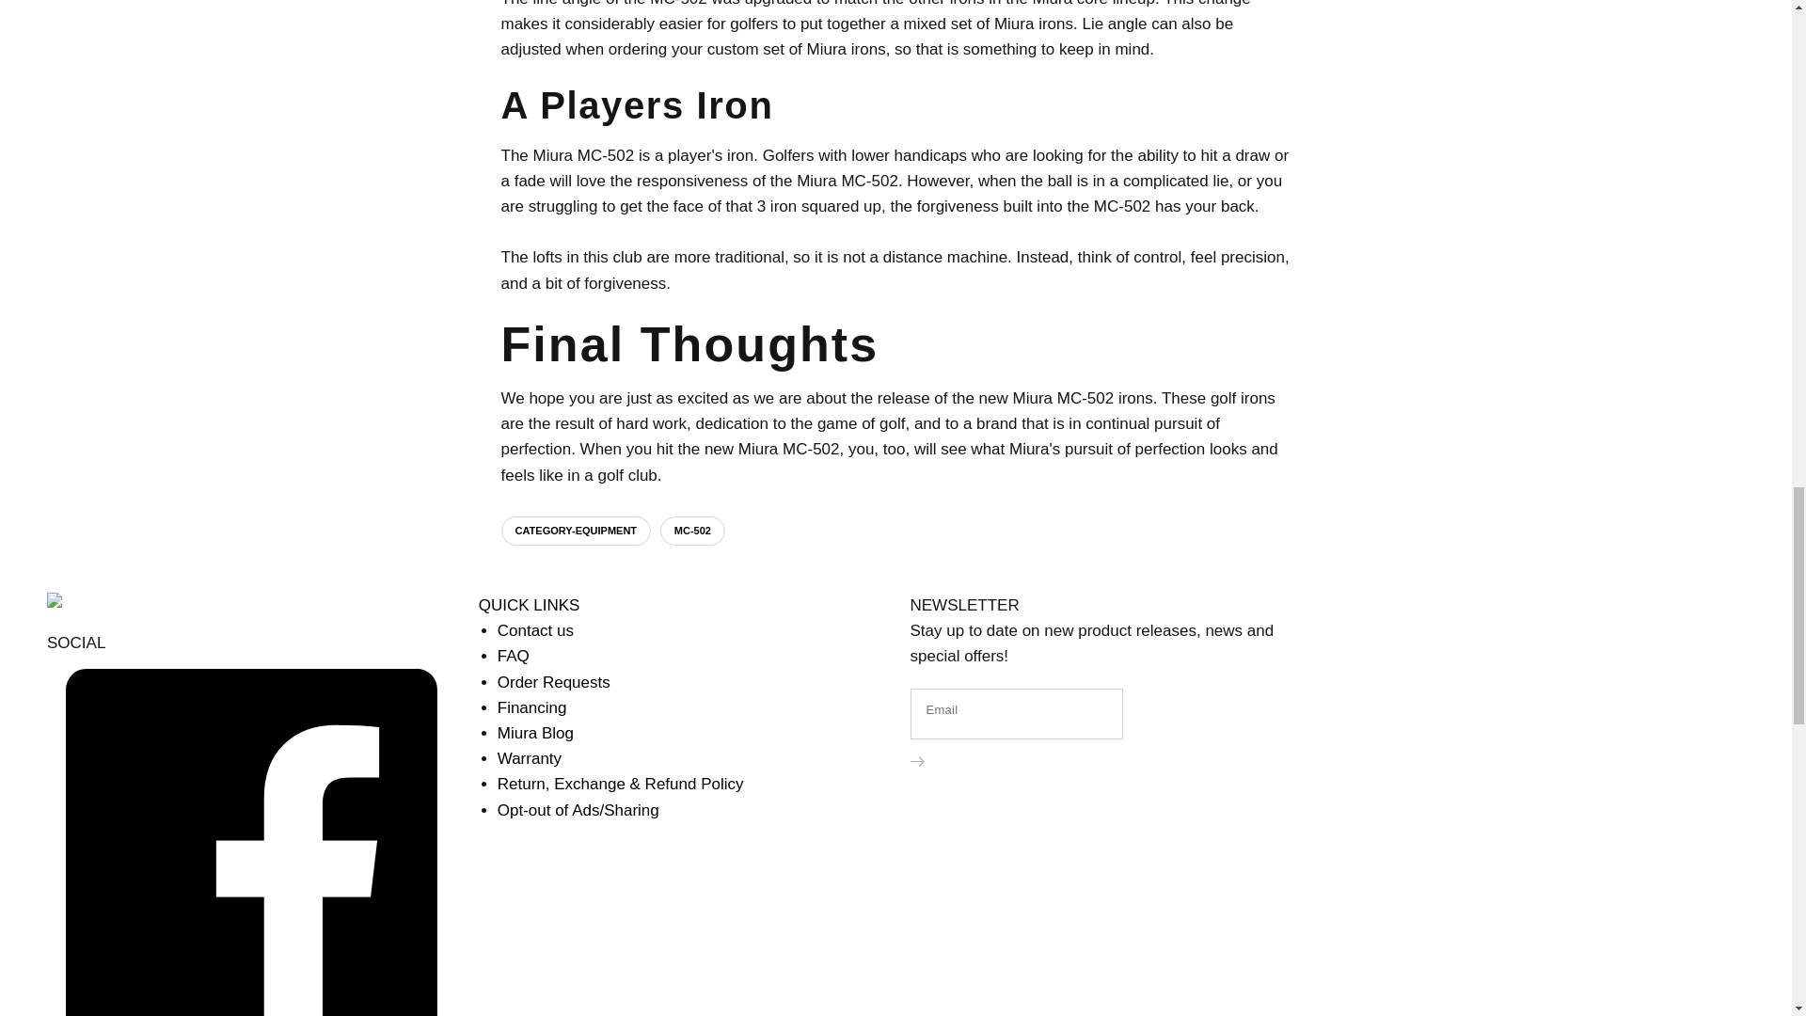 This screenshot has width=1806, height=1016. What do you see at coordinates (532, 707) in the screenshot?
I see `Financing` at bounding box center [532, 707].